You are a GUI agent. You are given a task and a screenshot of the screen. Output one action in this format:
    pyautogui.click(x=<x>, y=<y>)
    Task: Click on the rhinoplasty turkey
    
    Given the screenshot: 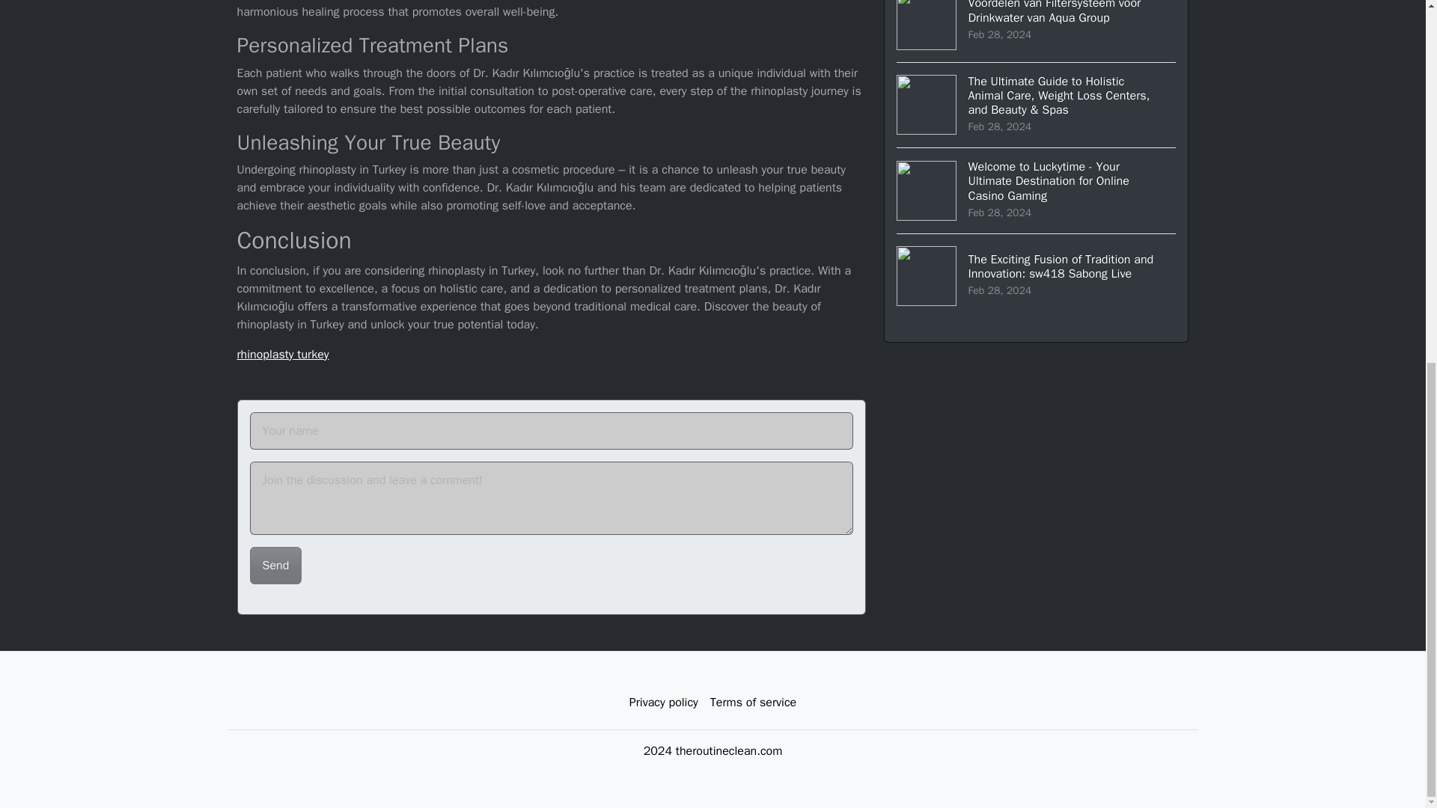 What is the action you would take?
    pyautogui.click(x=283, y=355)
    